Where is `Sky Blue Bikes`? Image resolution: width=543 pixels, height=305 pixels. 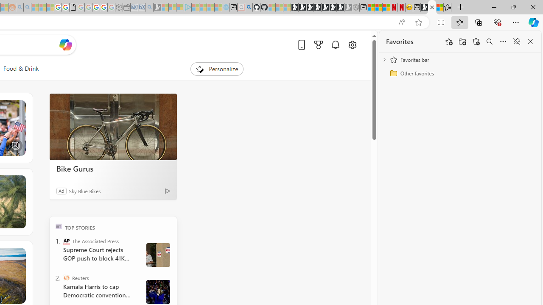 Sky Blue Bikes is located at coordinates (85, 191).